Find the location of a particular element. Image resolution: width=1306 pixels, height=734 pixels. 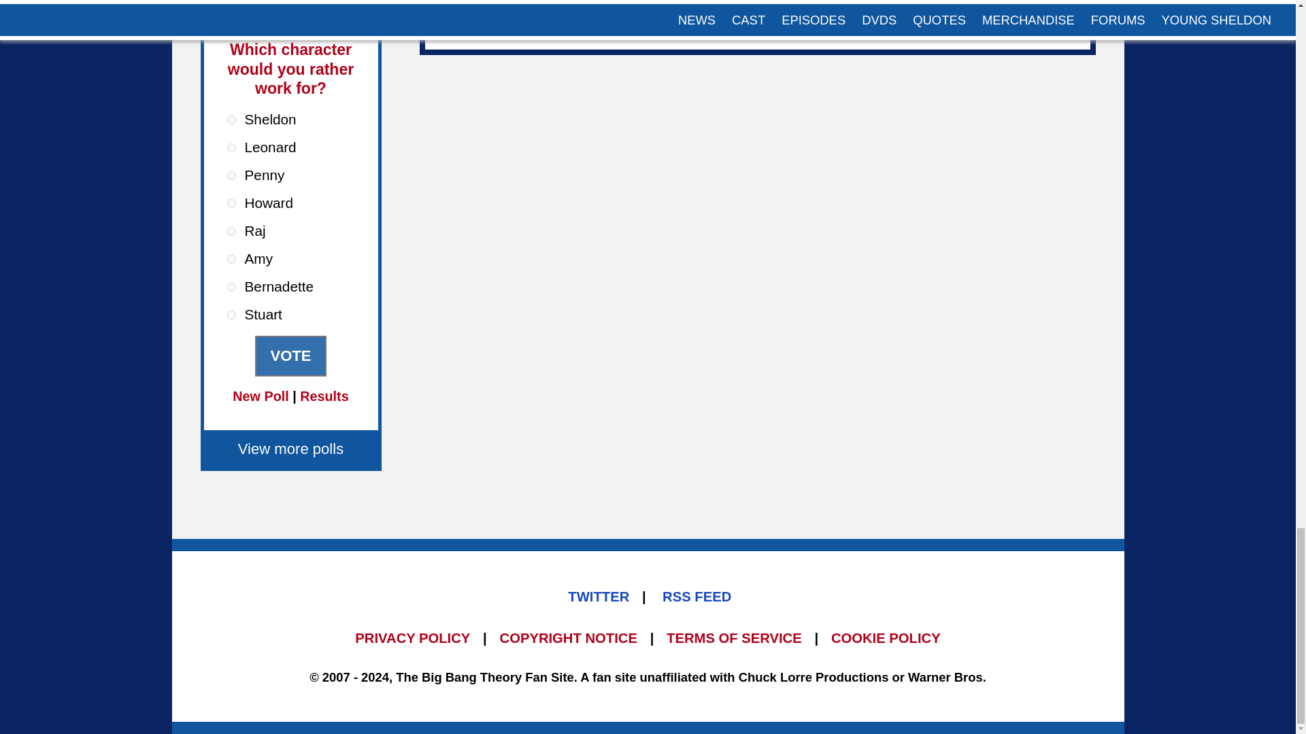

4 is located at coordinates (231, 203).